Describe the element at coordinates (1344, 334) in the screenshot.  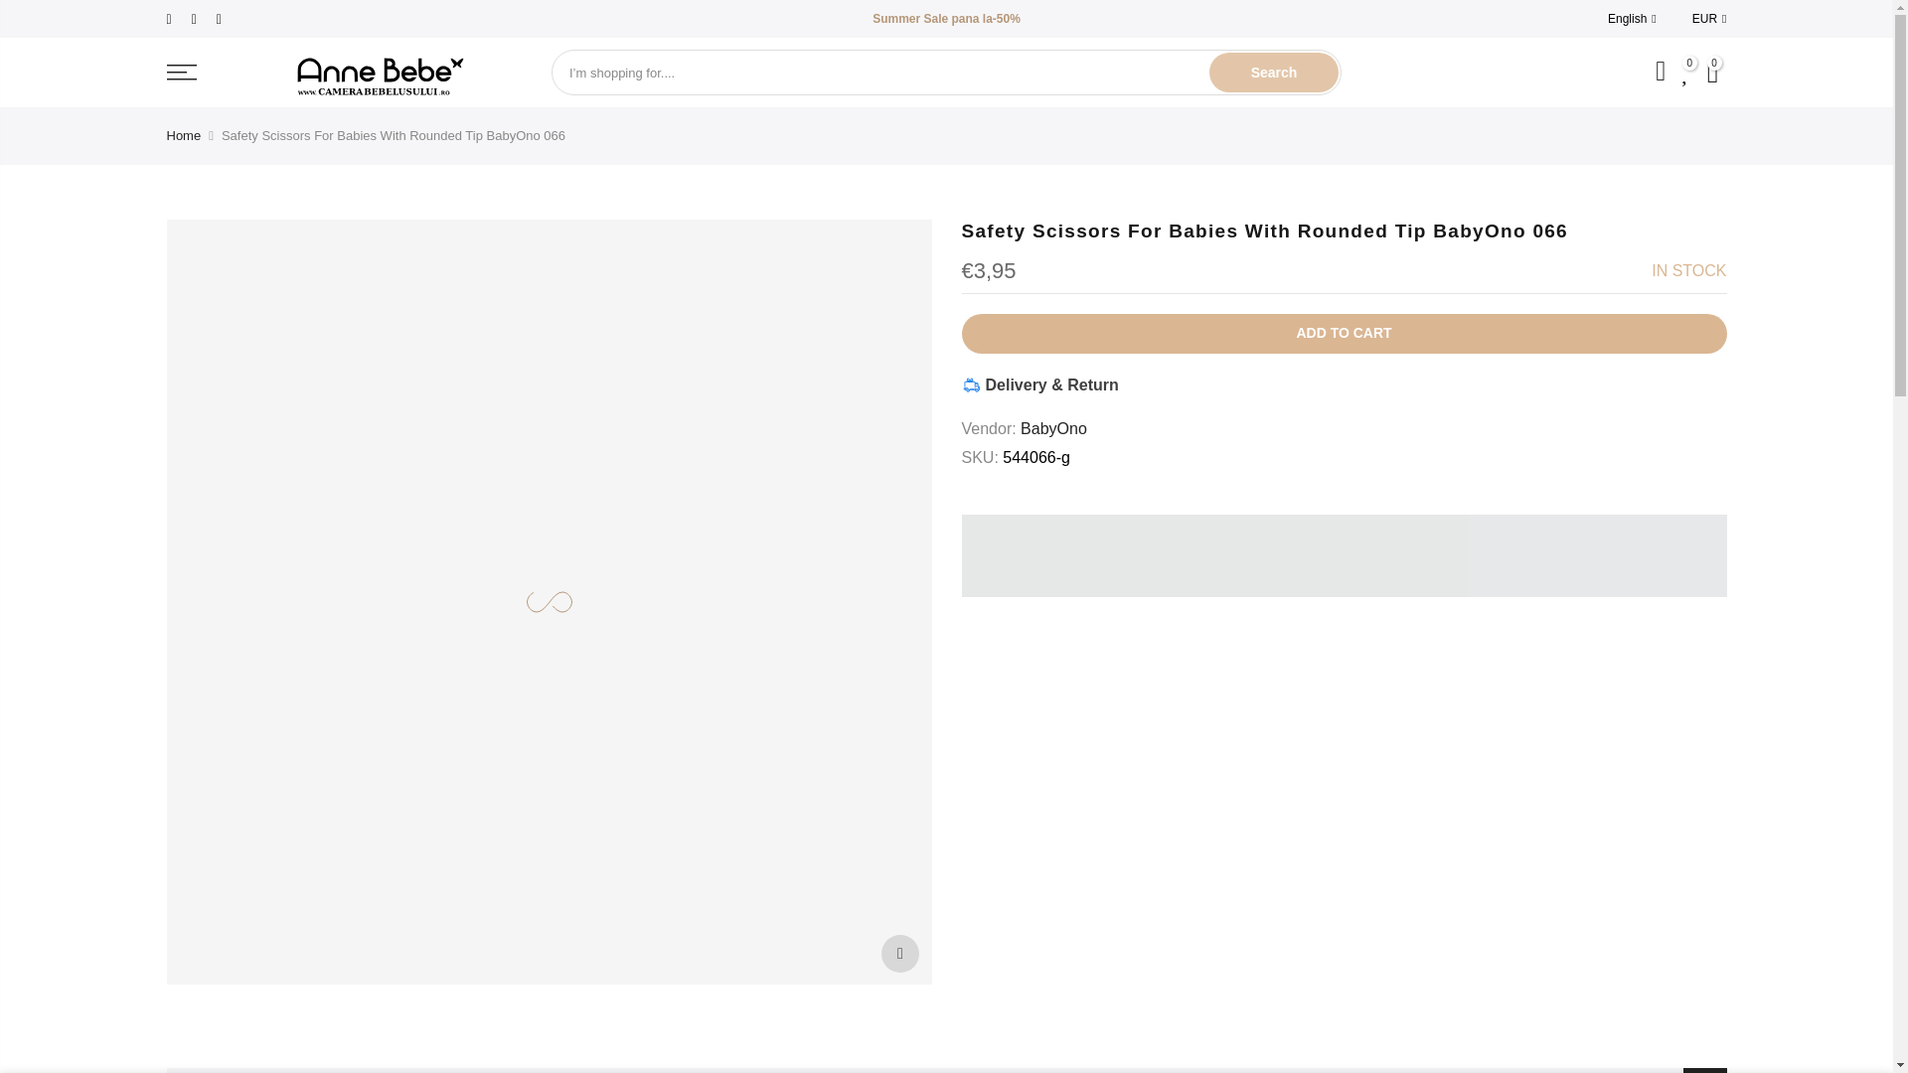
I see `ADD TO CART` at that location.